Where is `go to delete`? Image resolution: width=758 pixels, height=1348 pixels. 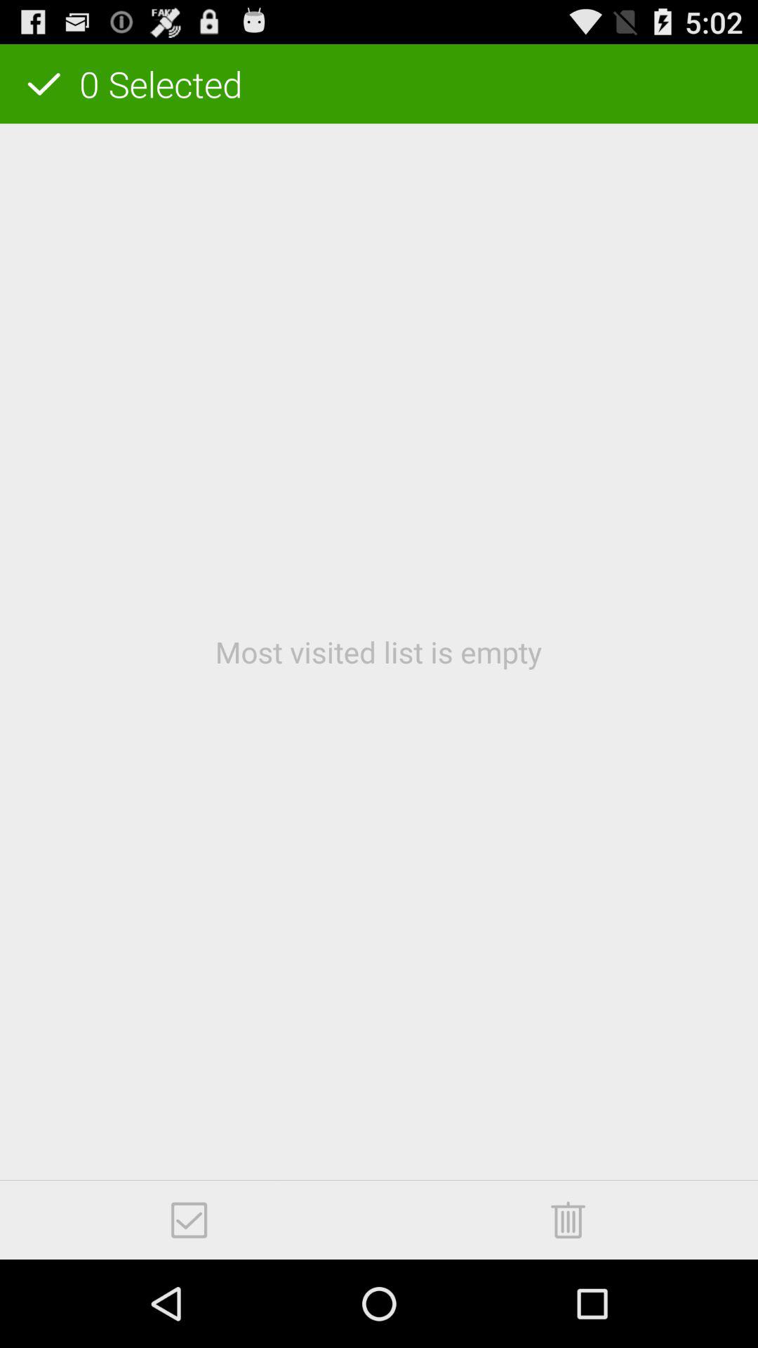
go to delete is located at coordinates (568, 1220).